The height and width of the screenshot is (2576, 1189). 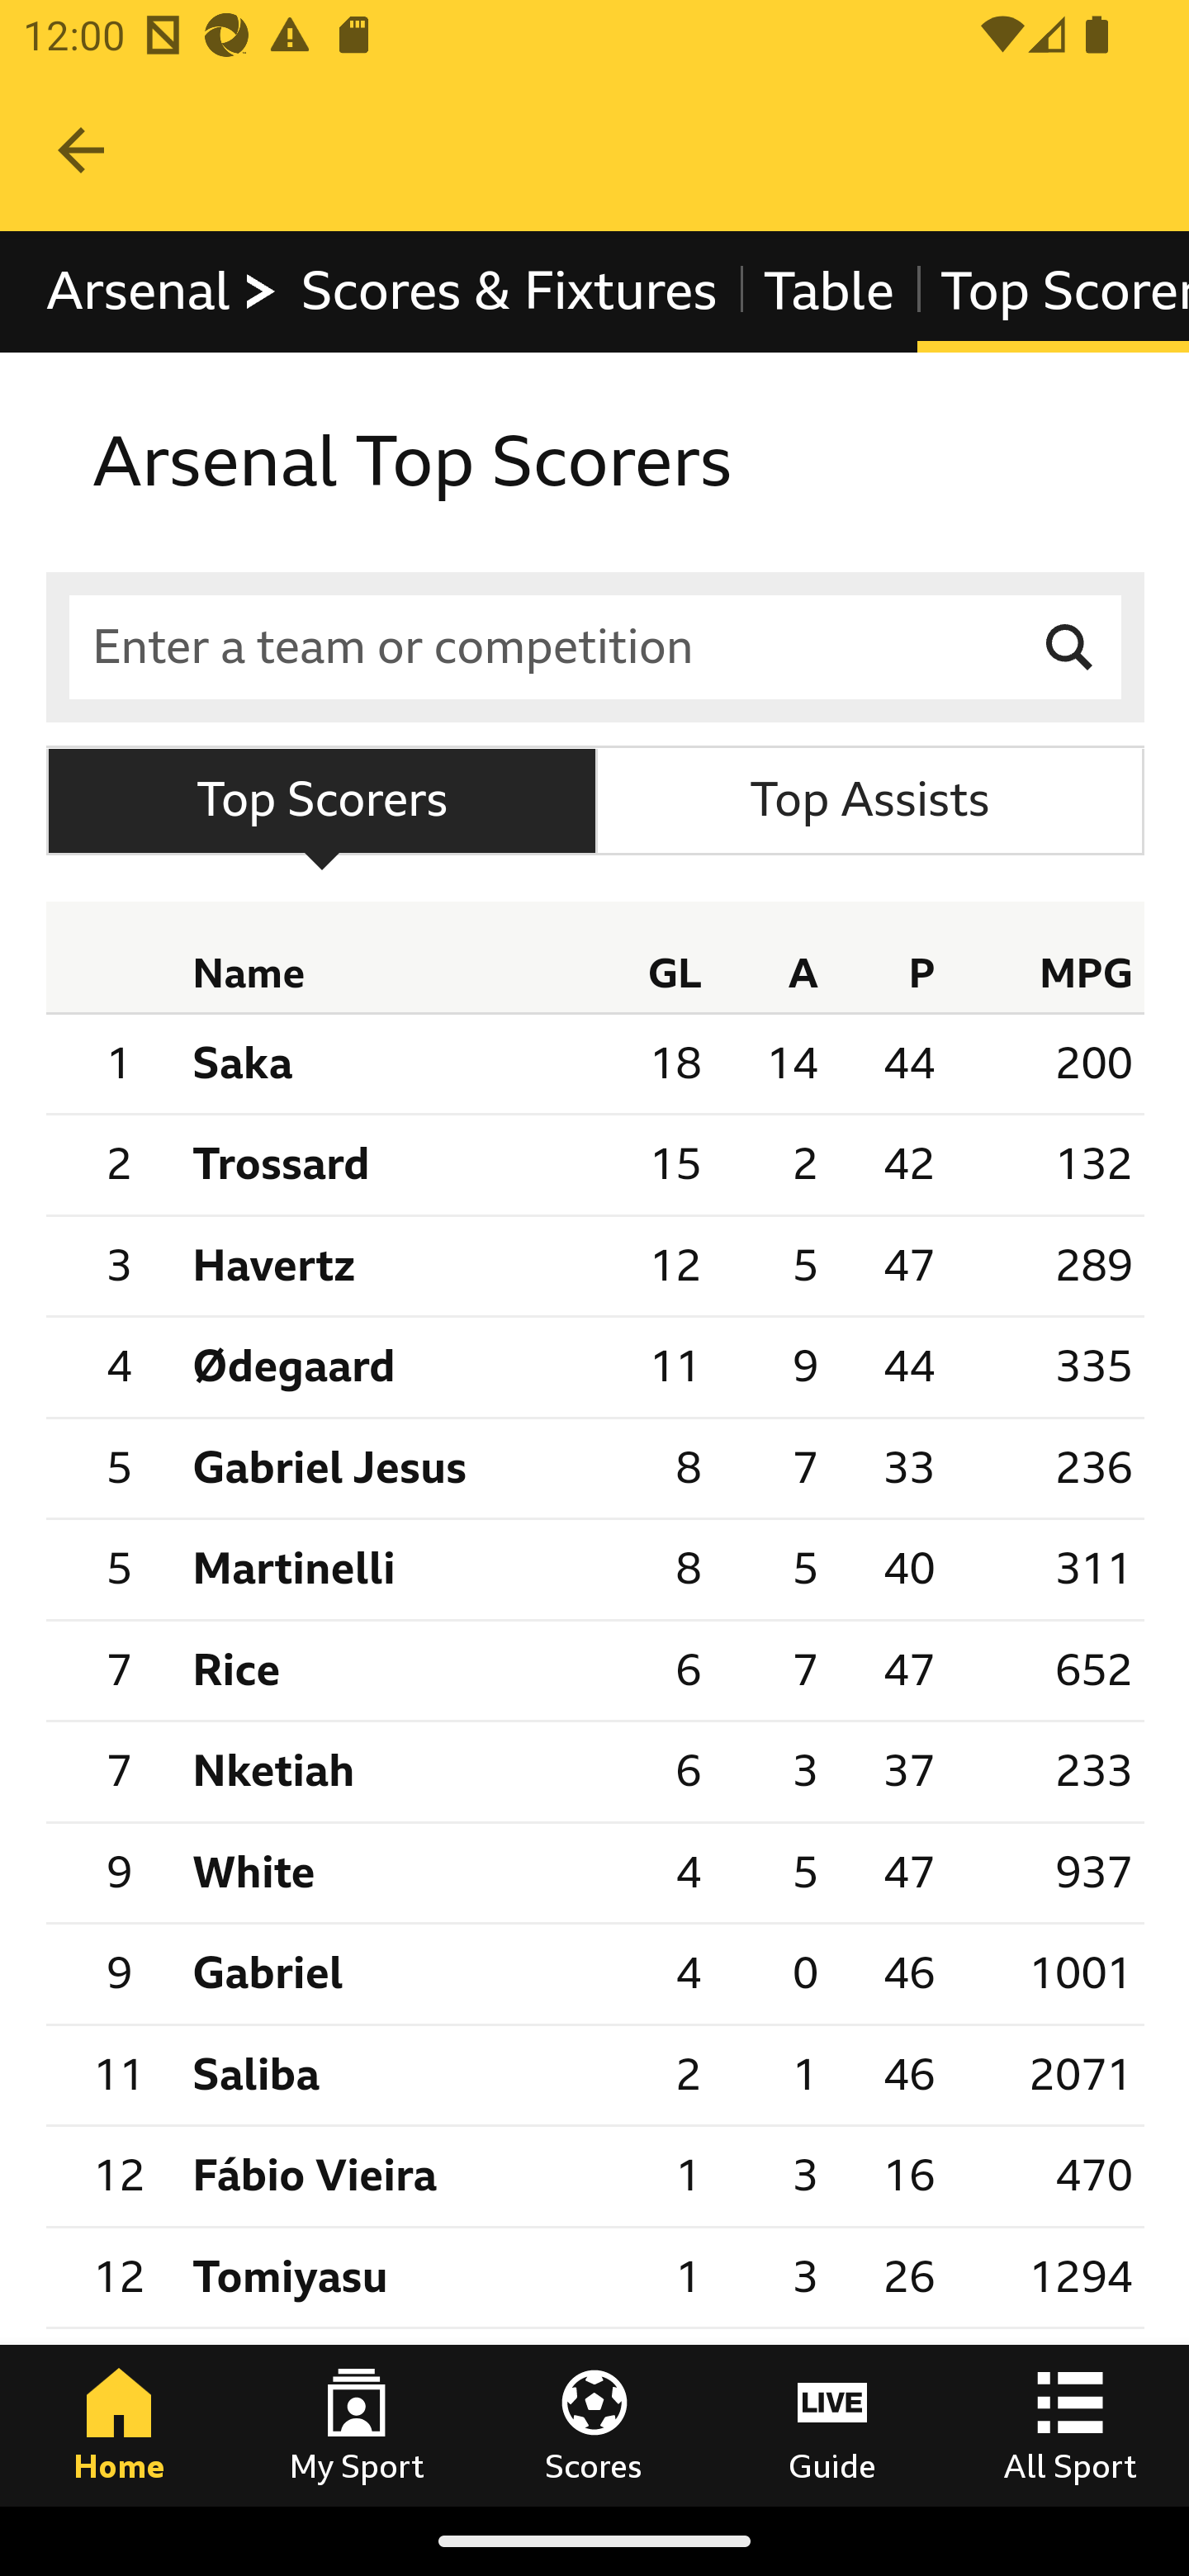 What do you see at coordinates (81, 150) in the screenshot?
I see `Navigate up` at bounding box center [81, 150].